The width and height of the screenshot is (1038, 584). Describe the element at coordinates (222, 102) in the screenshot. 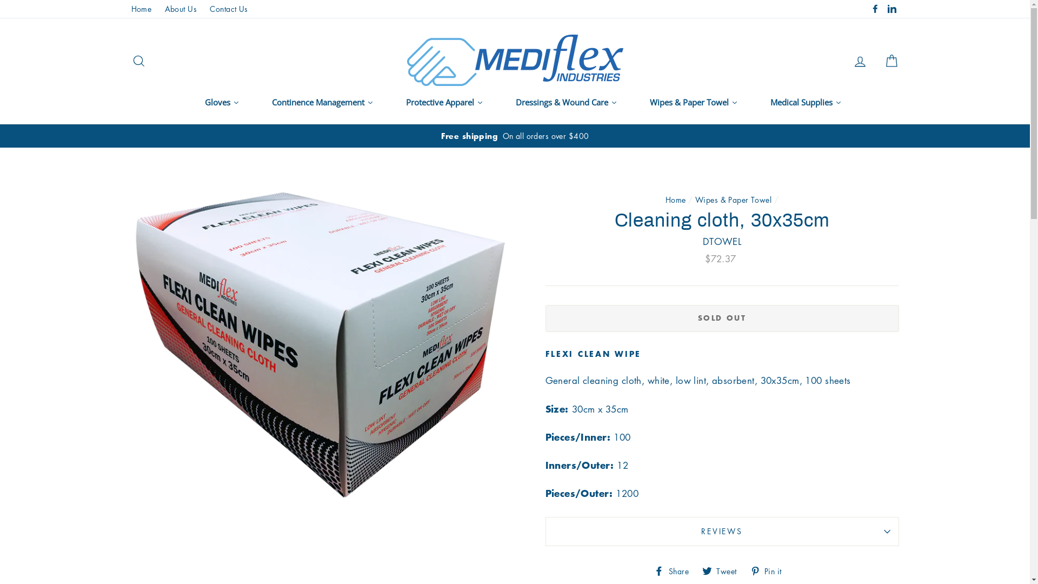

I see `Gloves` at that location.